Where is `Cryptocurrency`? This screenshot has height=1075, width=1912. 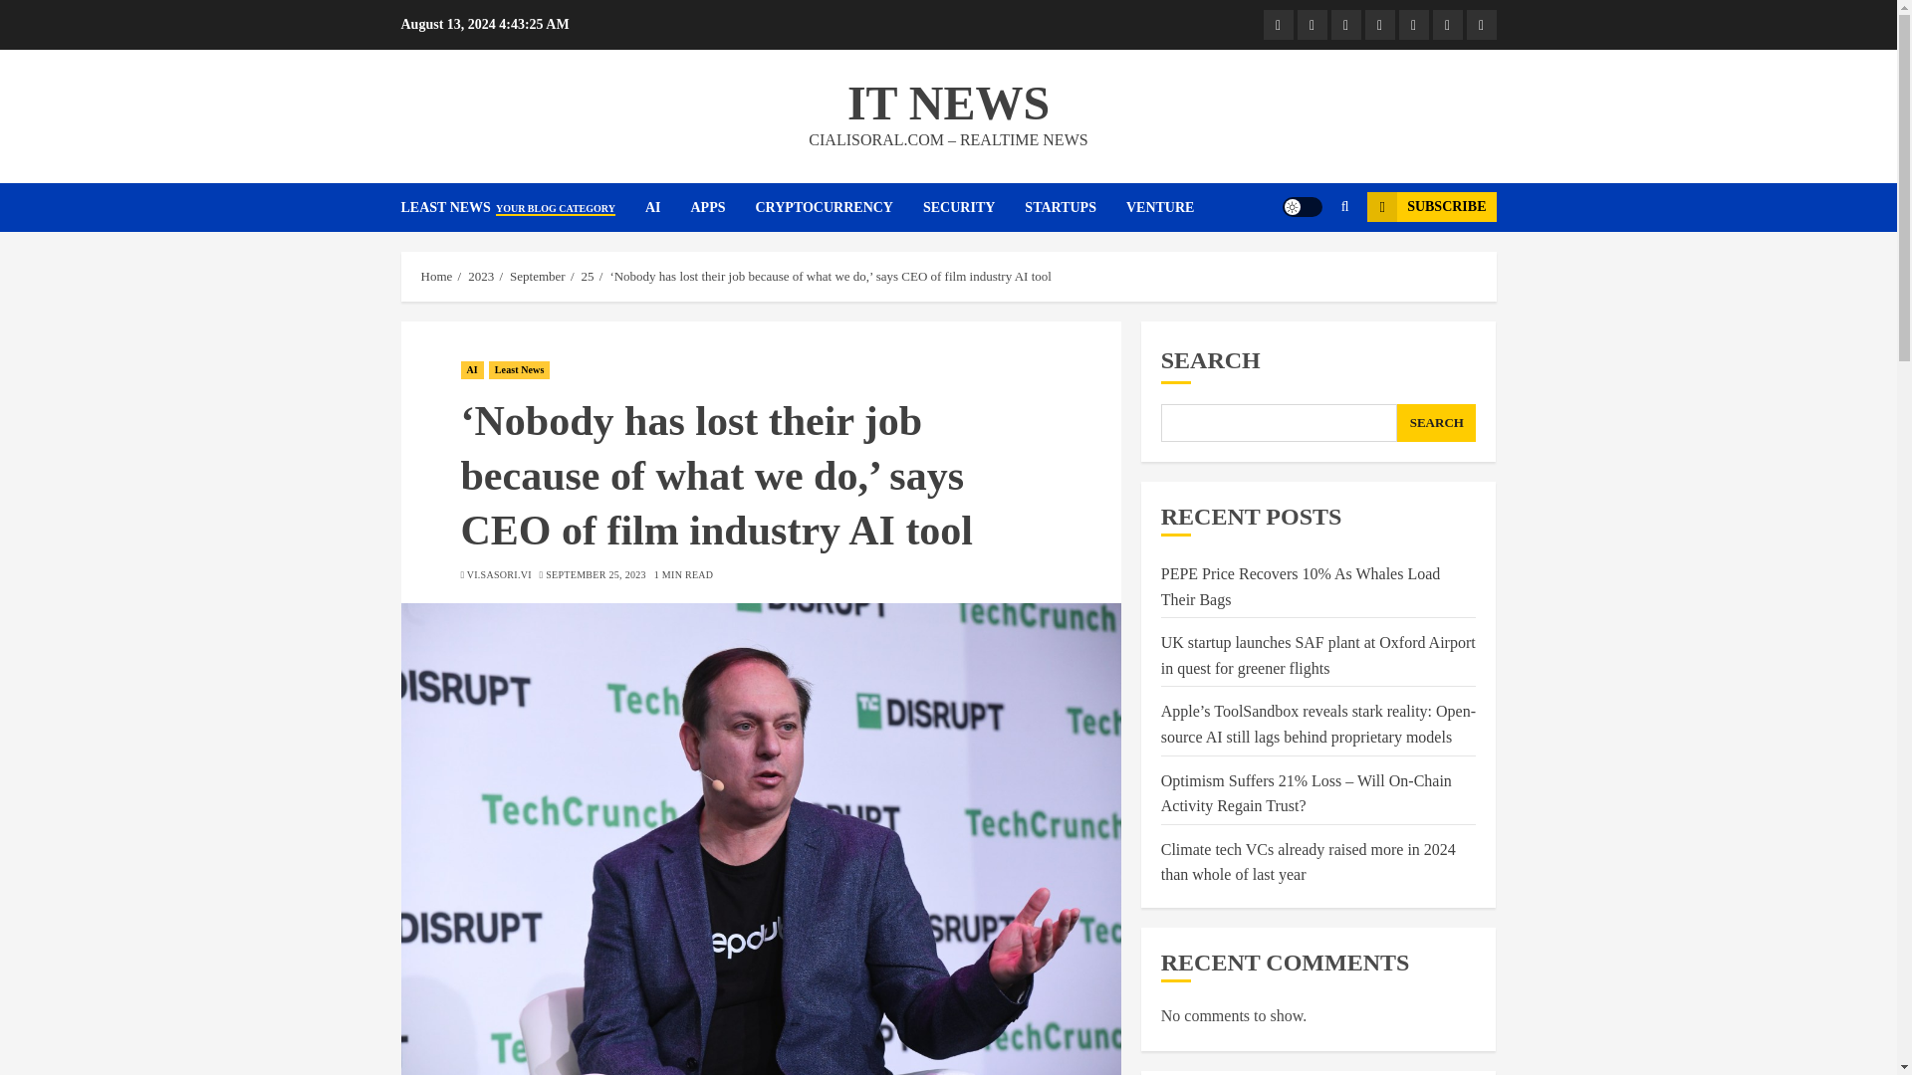 Cryptocurrency is located at coordinates (1378, 24).